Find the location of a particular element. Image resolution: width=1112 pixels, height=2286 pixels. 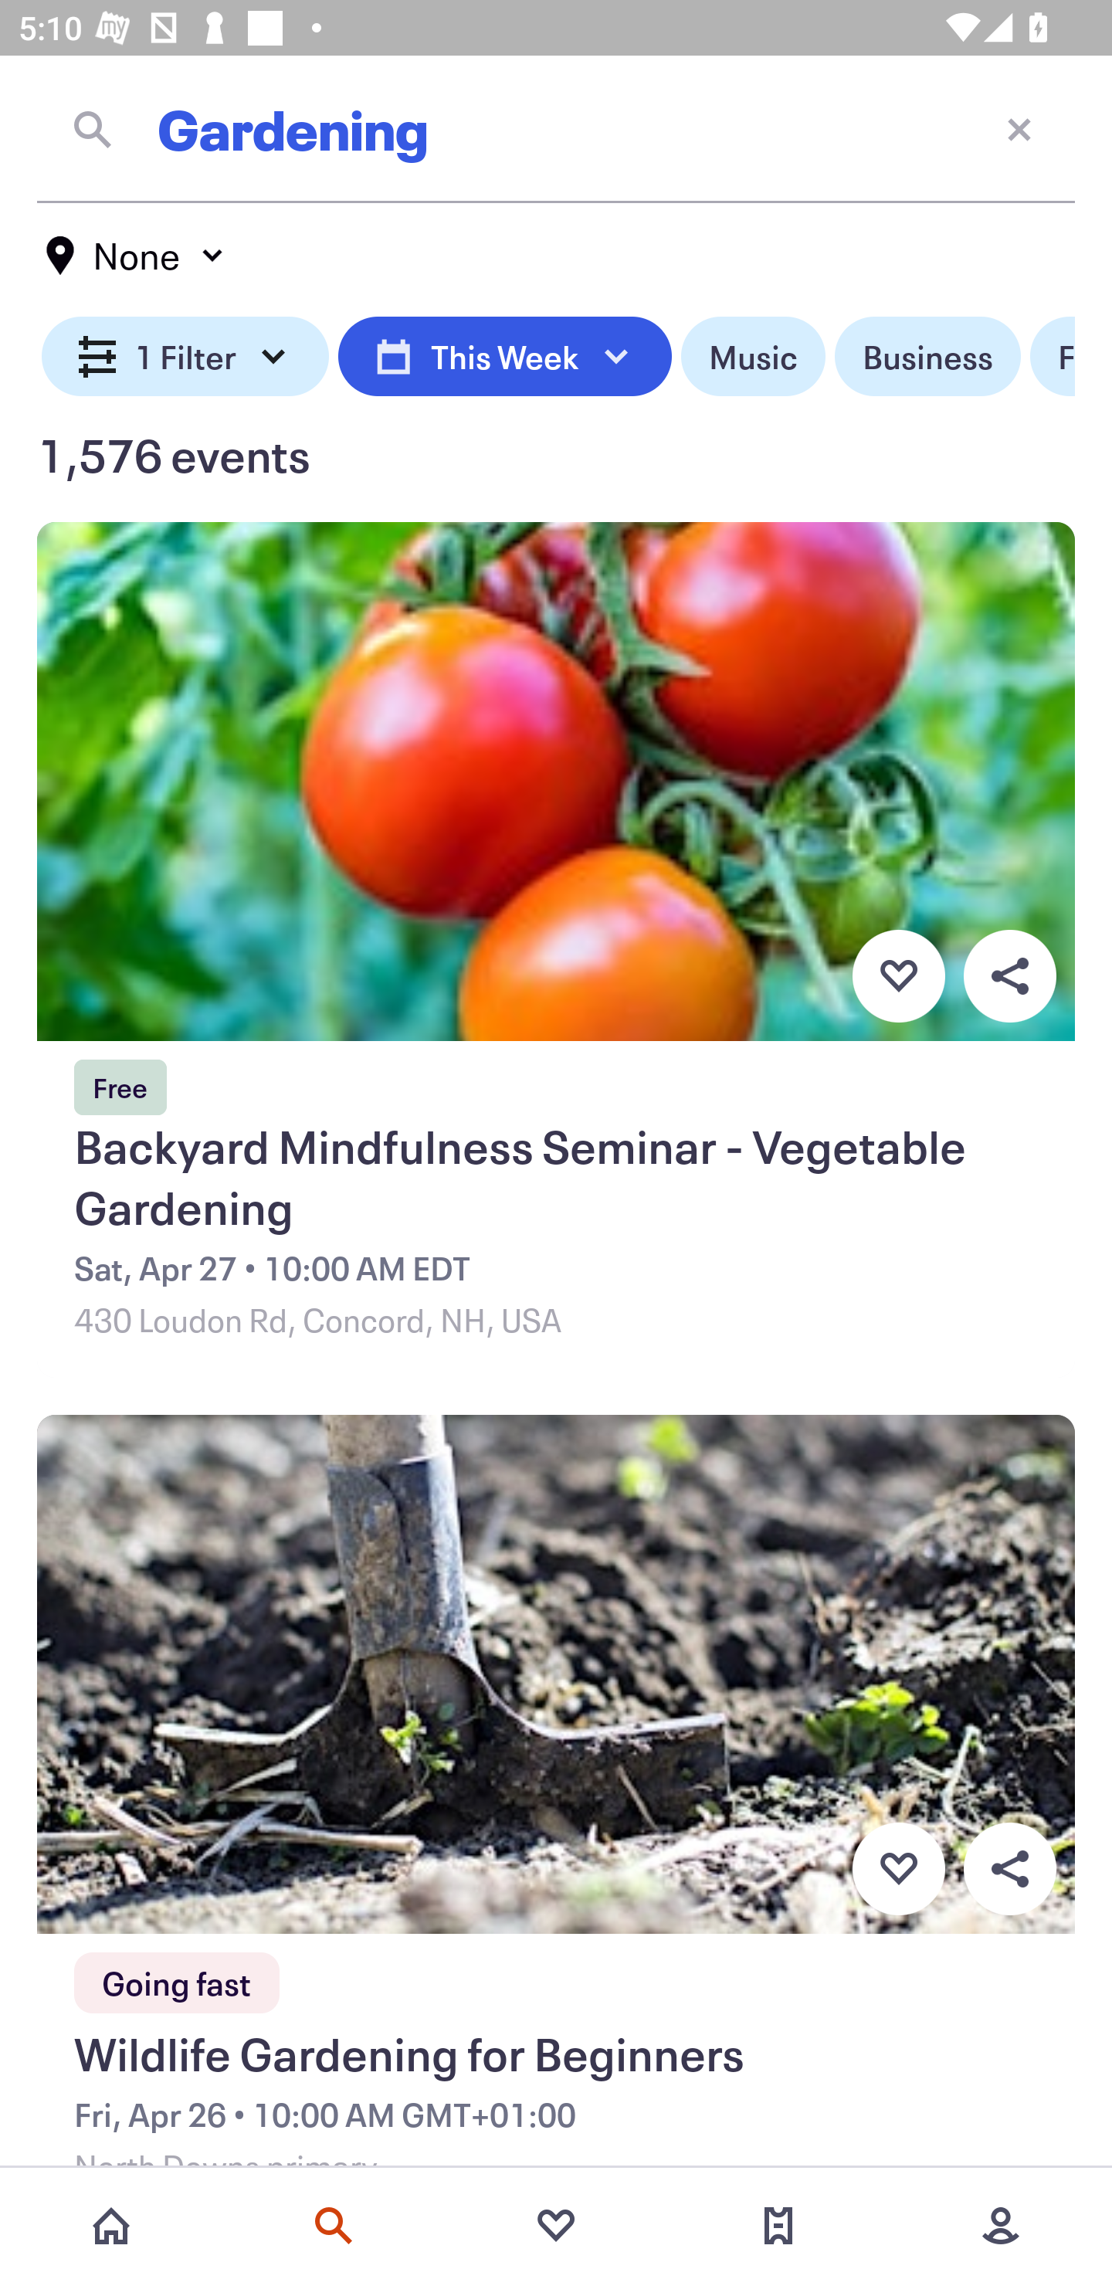

Overflow menu button is located at coordinates (1009, 975).